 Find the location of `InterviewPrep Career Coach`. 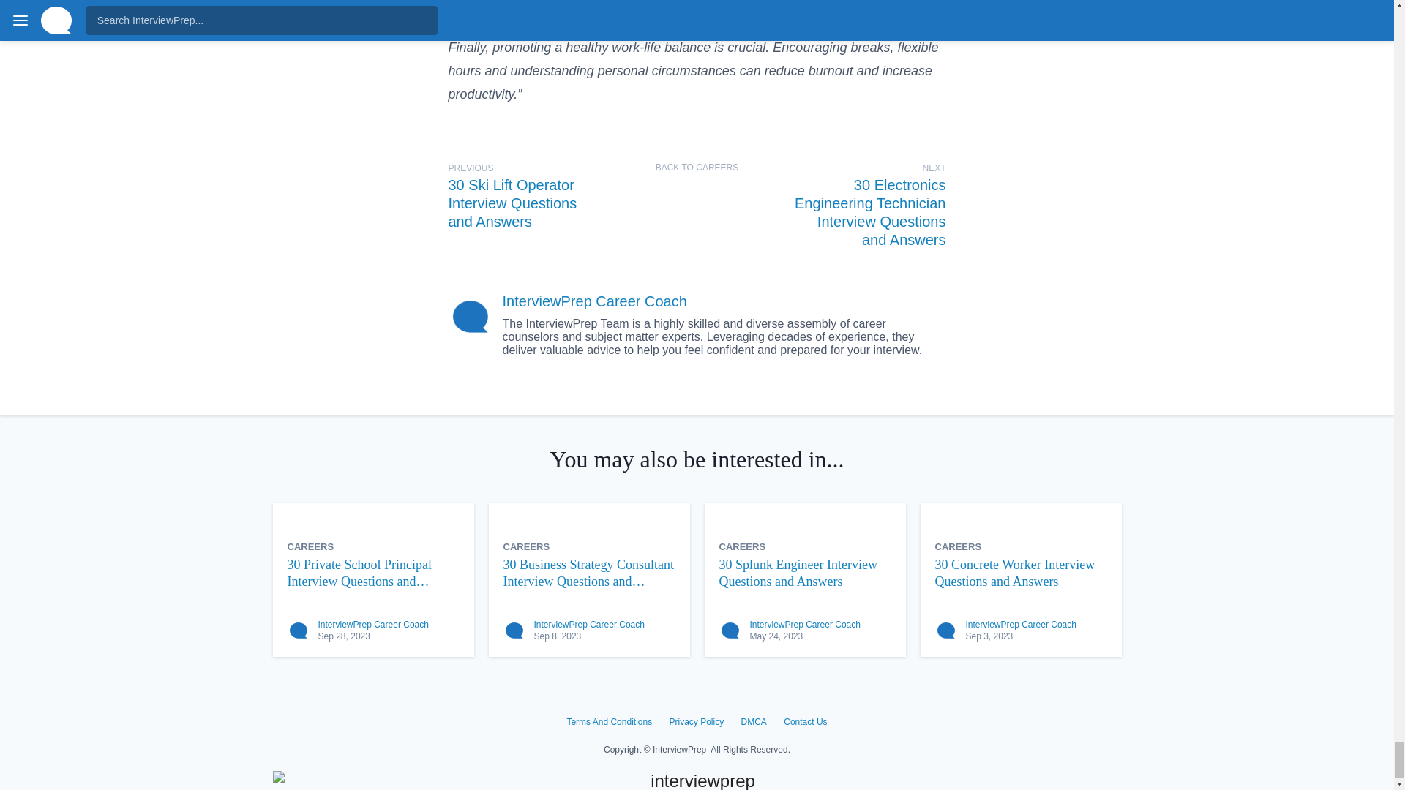

InterviewPrep Career Coach is located at coordinates (594, 301).